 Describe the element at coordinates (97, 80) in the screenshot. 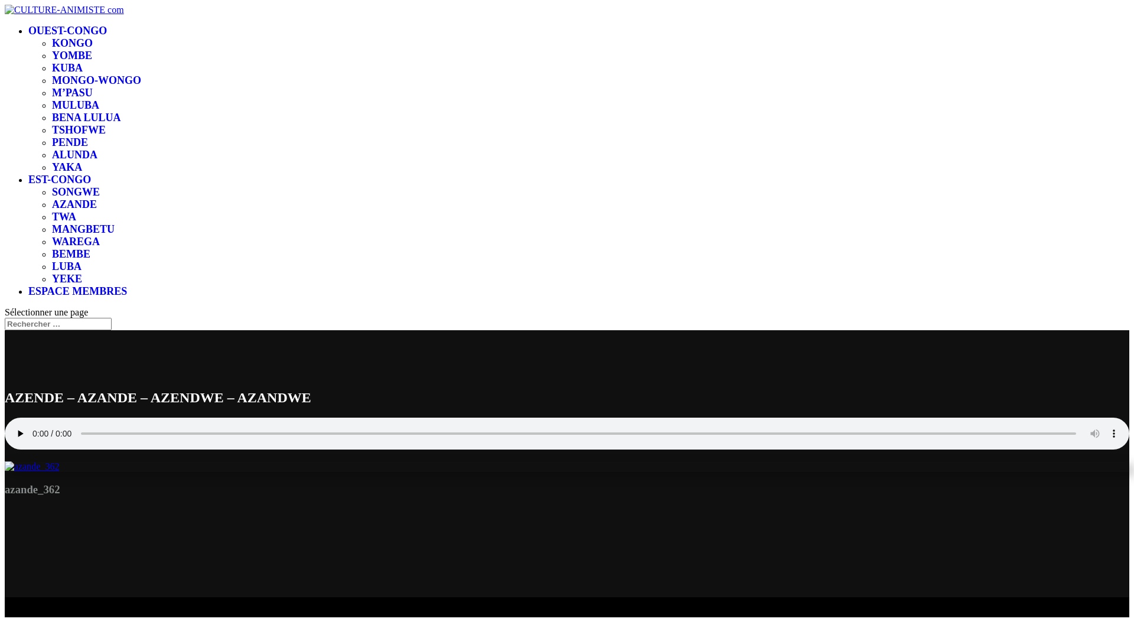

I see `MONGO-WONGO` at that location.